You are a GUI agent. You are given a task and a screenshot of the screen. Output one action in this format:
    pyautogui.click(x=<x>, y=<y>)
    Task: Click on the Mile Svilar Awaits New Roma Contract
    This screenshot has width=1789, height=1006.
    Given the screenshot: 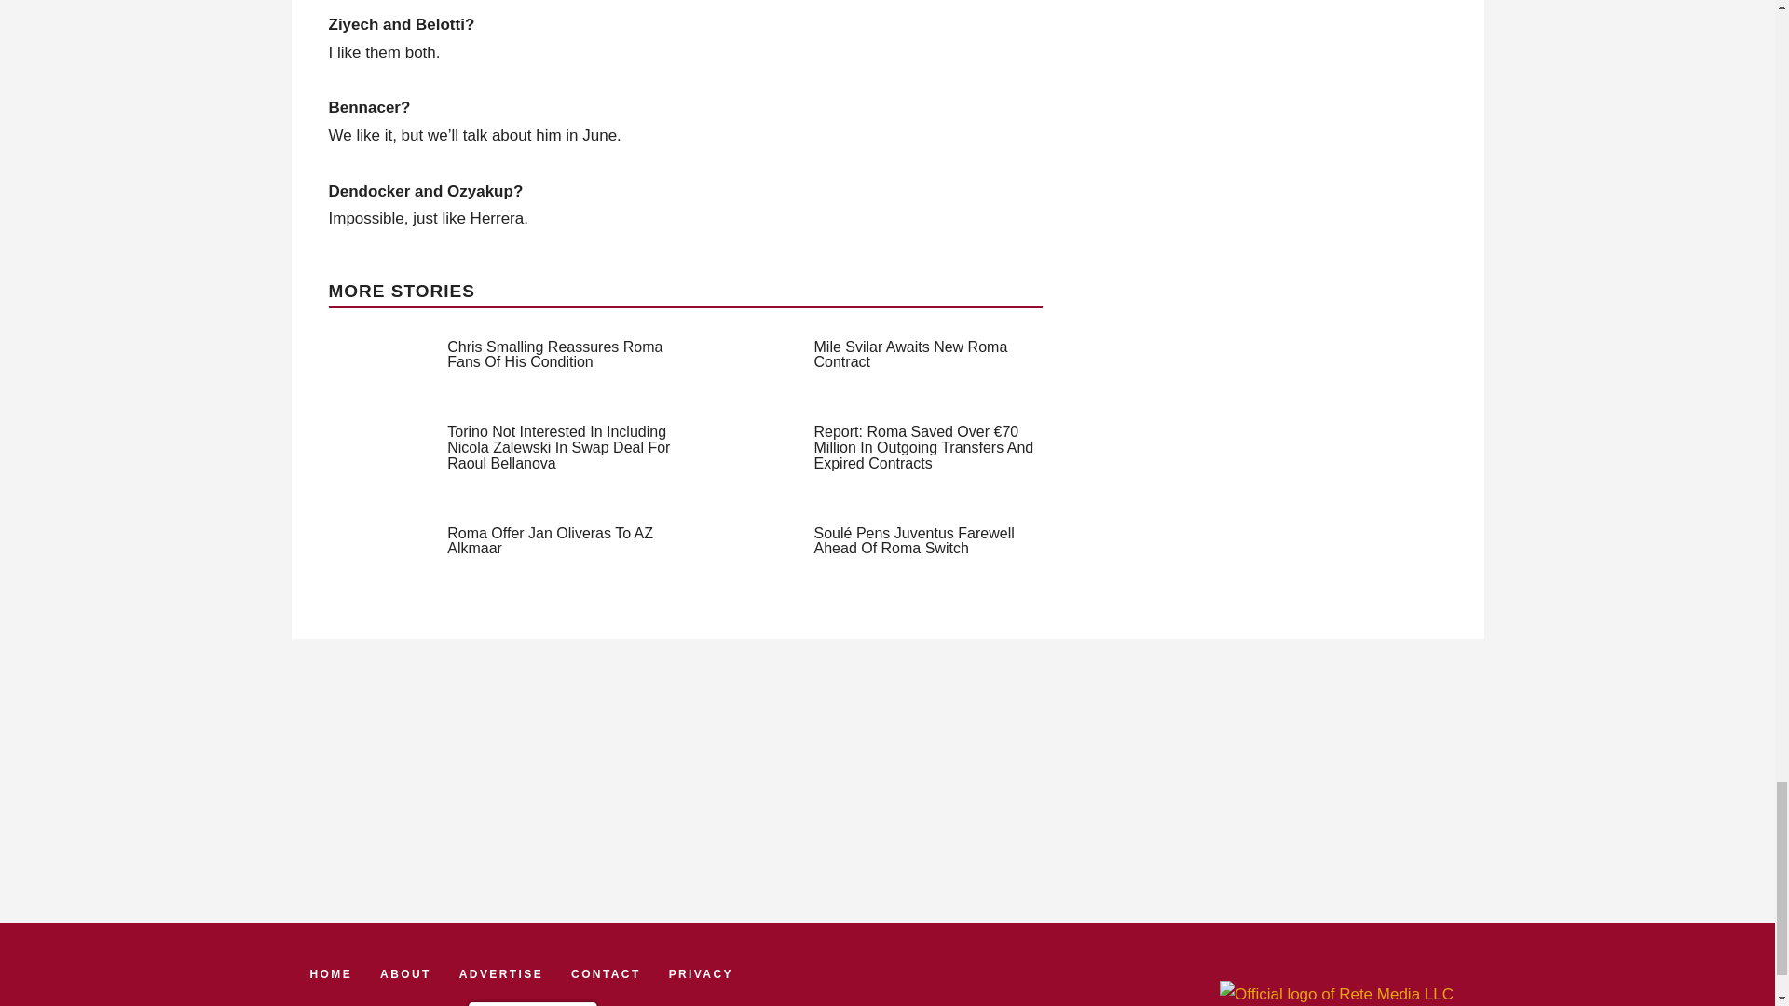 What is the action you would take?
    pyautogui.click(x=911, y=354)
    